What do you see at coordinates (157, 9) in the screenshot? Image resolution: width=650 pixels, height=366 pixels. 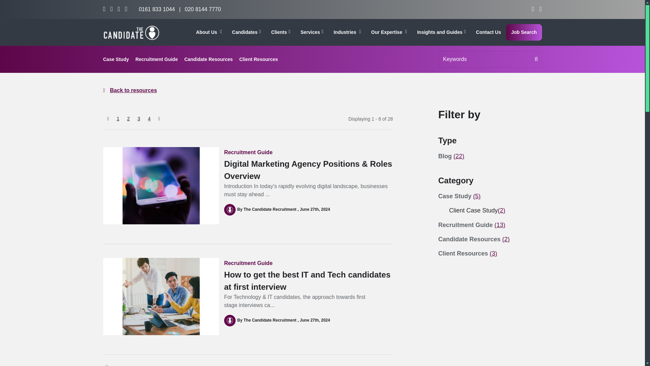 I see `0161 833 1044` at bounding box center [157, 9].